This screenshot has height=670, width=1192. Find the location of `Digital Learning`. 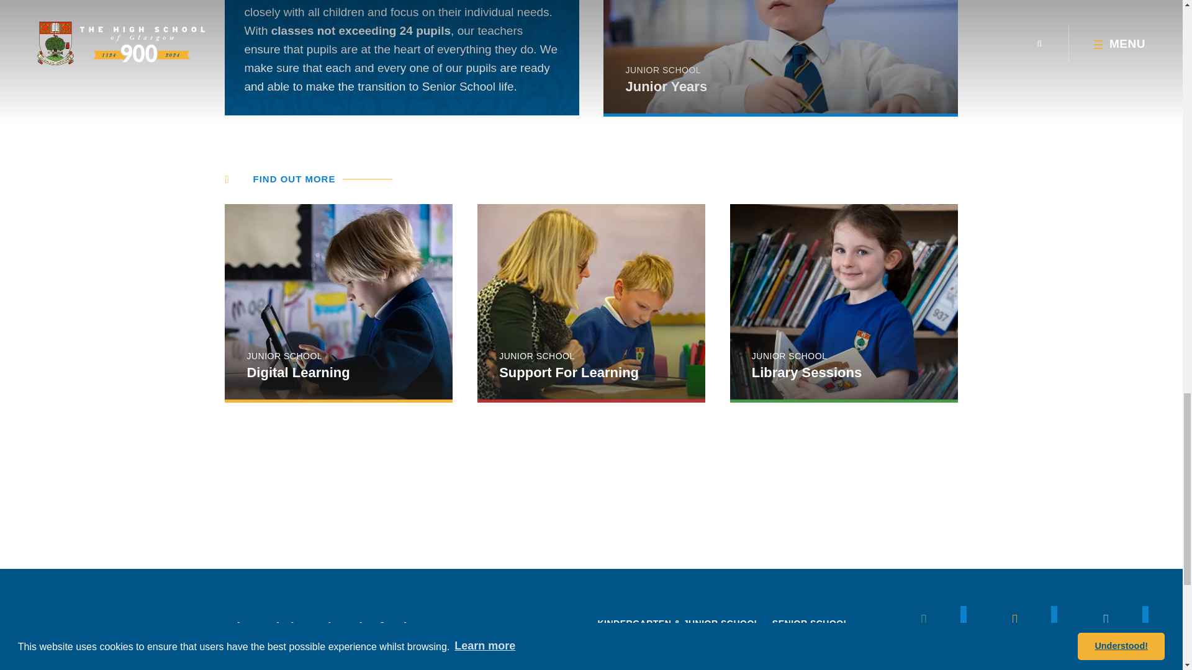

Digital Learning is located at coordinates (339, 301).